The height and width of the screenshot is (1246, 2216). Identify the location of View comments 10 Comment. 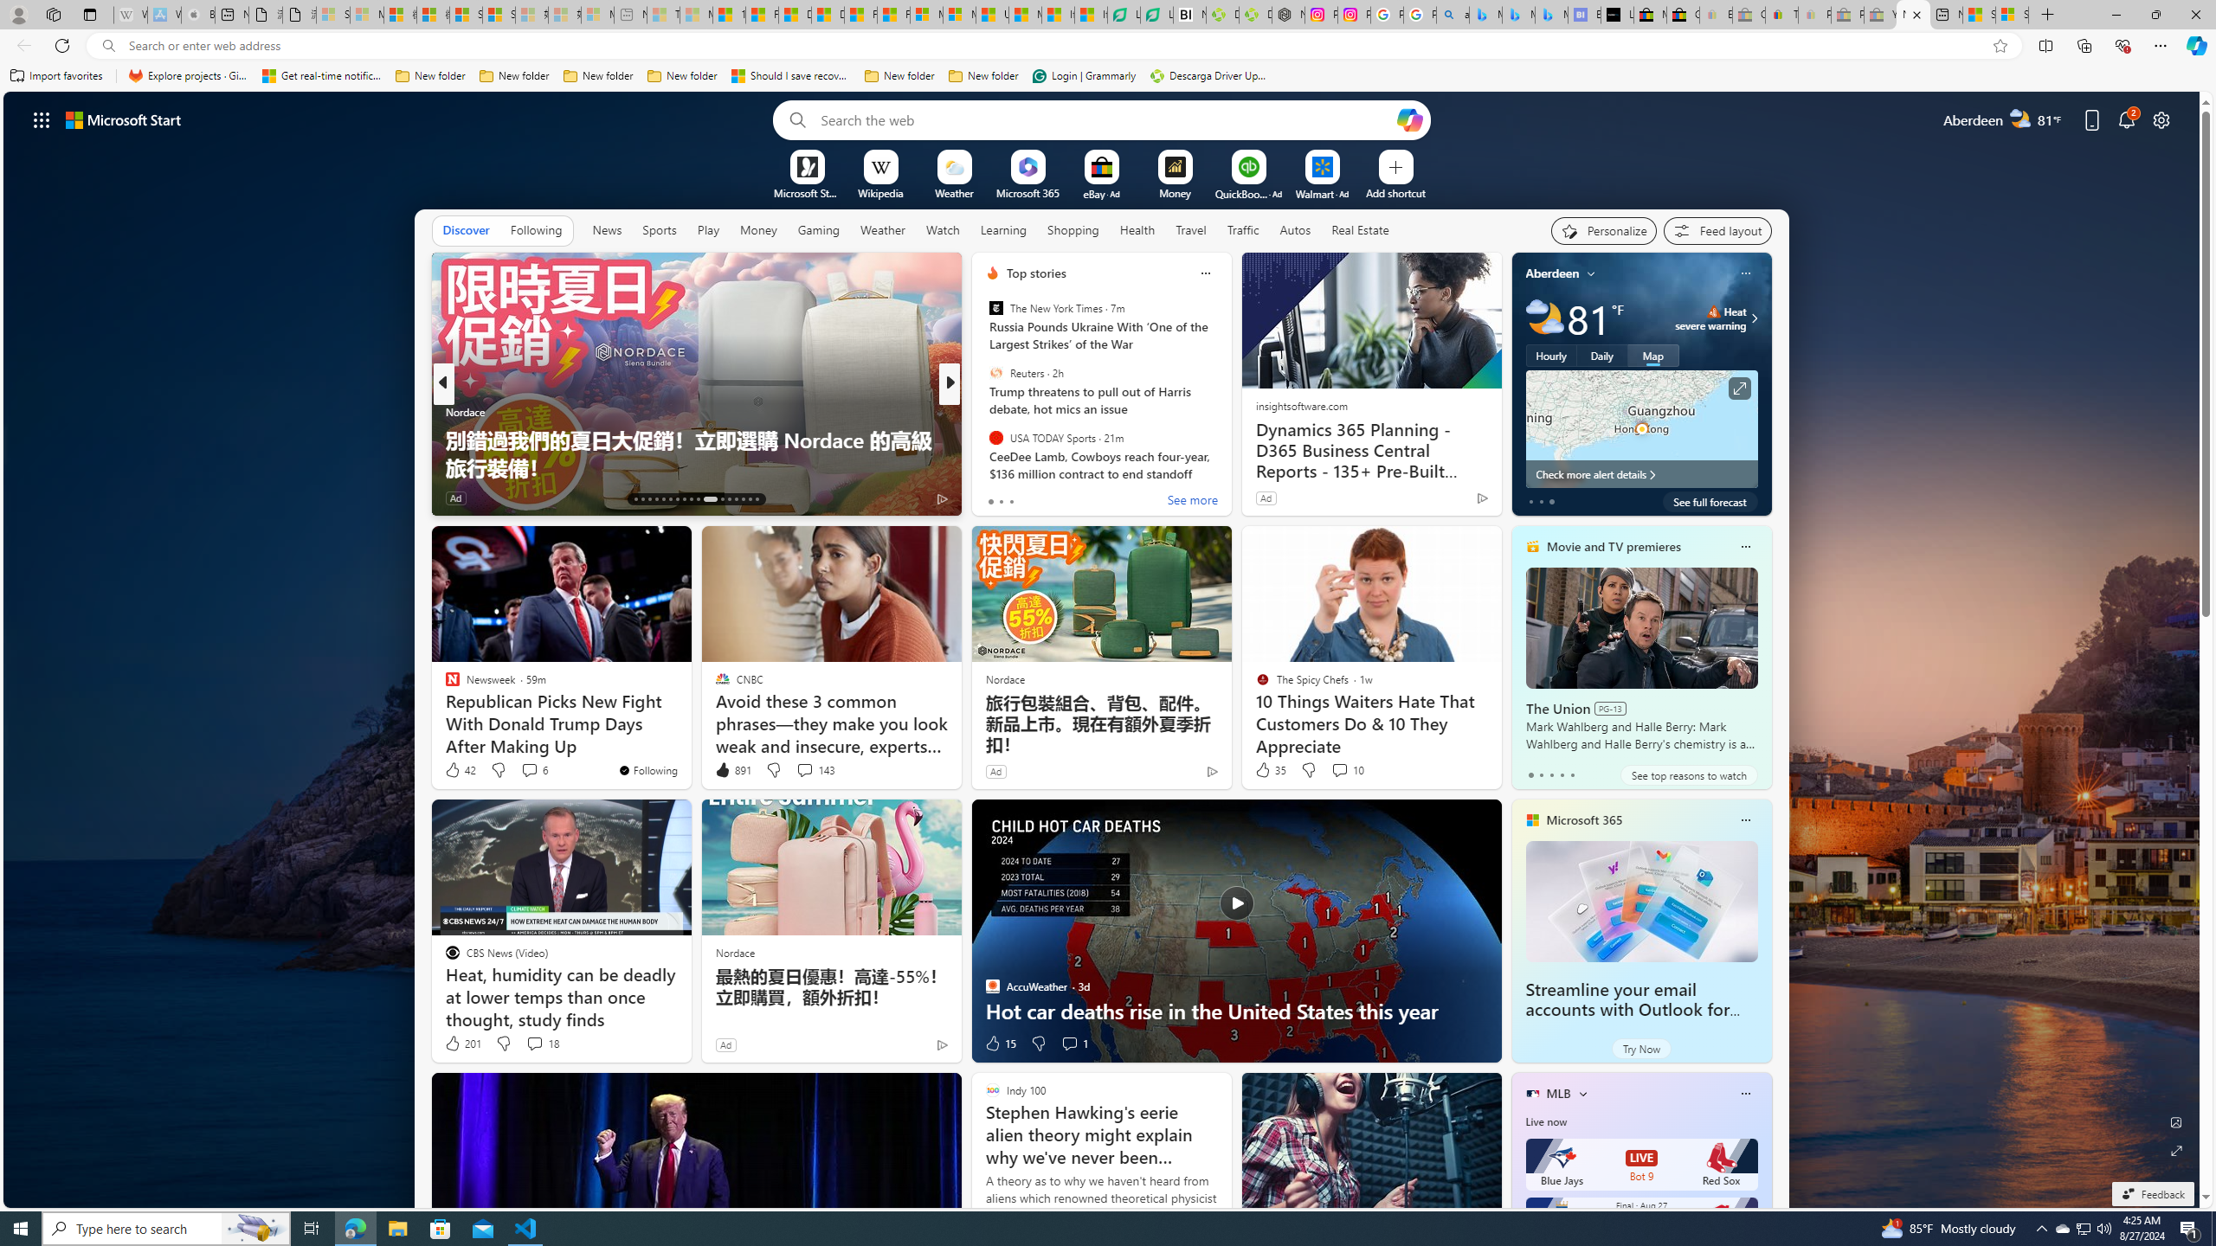
(1340, 770).